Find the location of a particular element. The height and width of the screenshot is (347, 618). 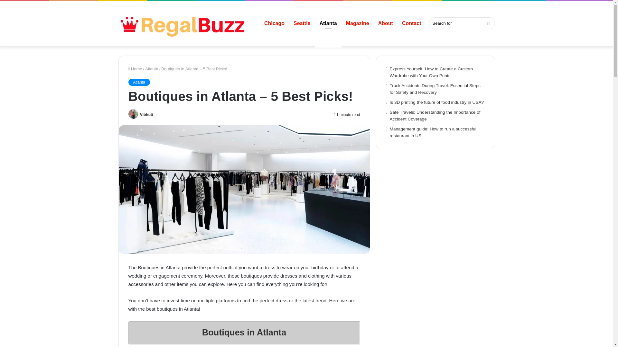

Regal Buzz is located at coordinates (183, 23).